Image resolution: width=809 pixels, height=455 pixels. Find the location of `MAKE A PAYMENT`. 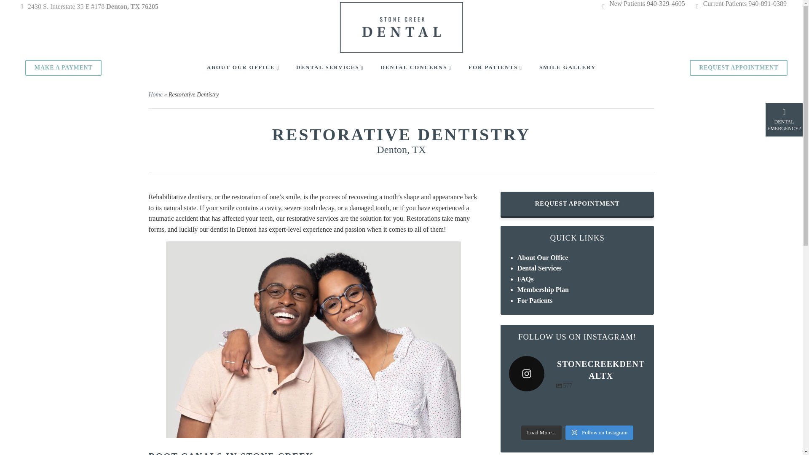

MAKE A PAYMENT is located at coordinates (63, 67).